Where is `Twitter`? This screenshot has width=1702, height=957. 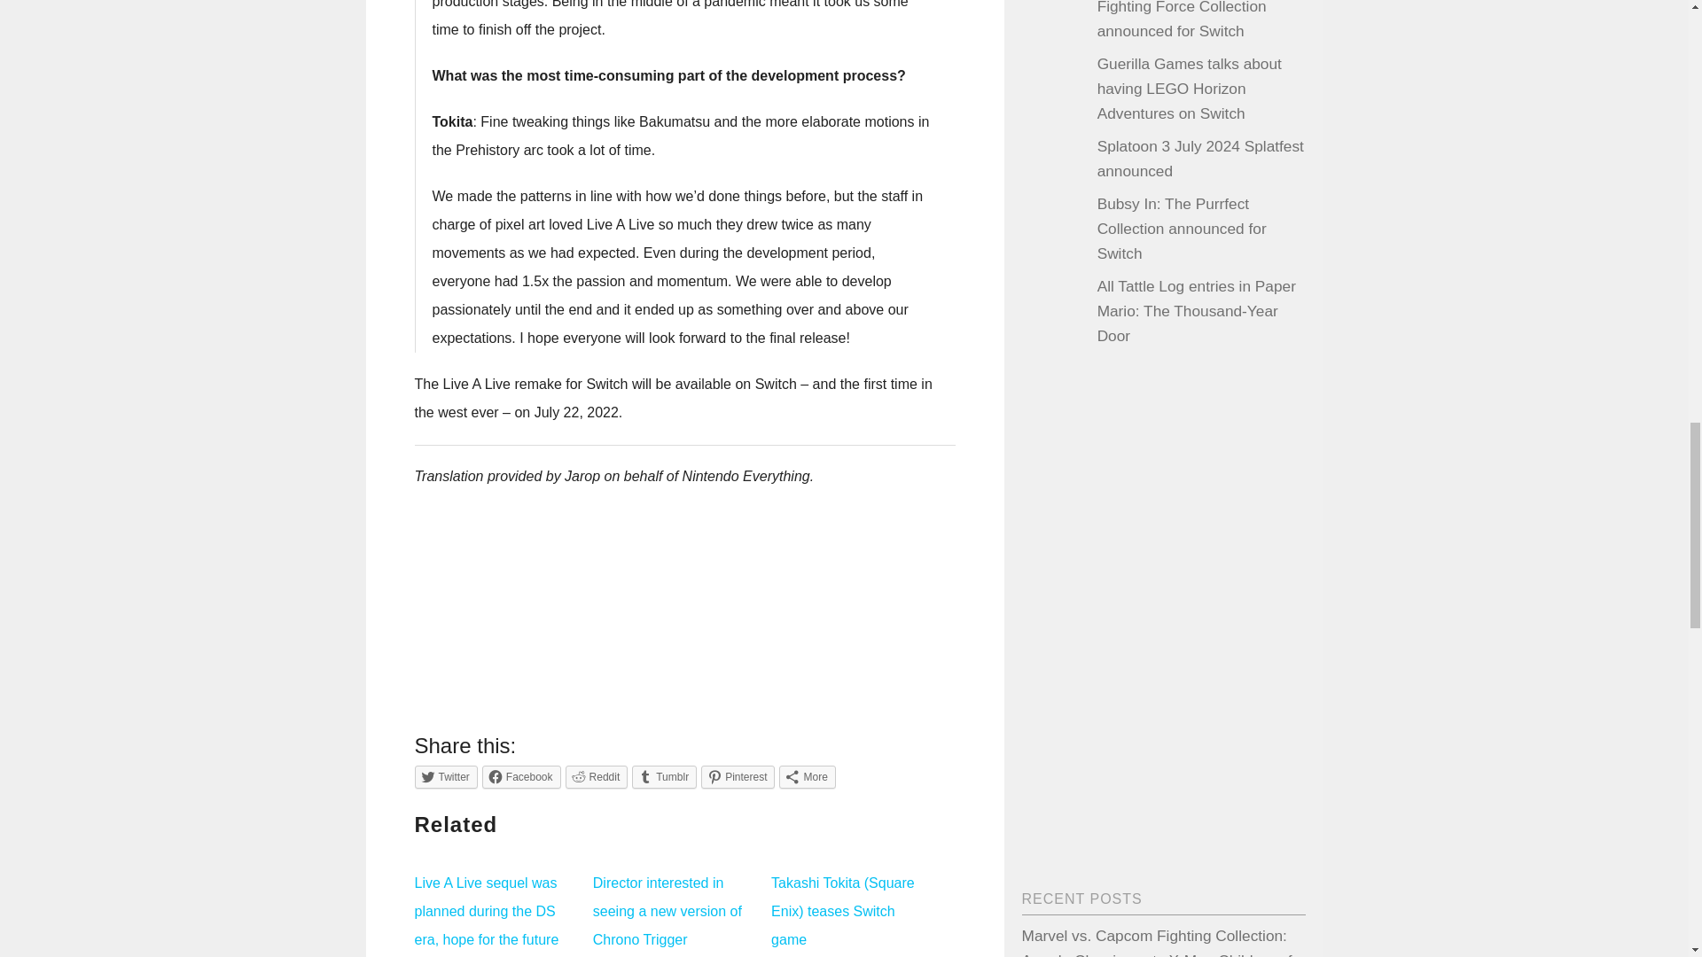
Twitter is located at coordinates (447, 776).